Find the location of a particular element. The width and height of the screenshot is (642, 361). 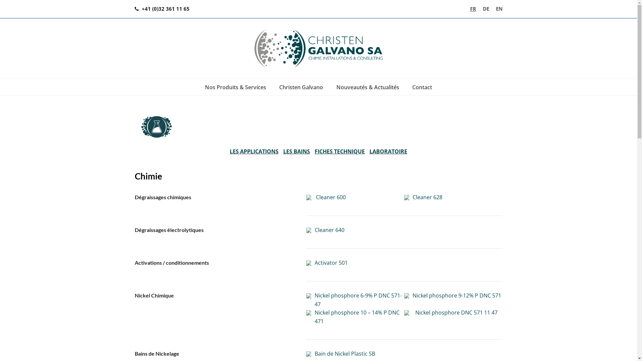

Nickel phosphore 9-12% P DNC 571 is located at coordinates (457, 295).